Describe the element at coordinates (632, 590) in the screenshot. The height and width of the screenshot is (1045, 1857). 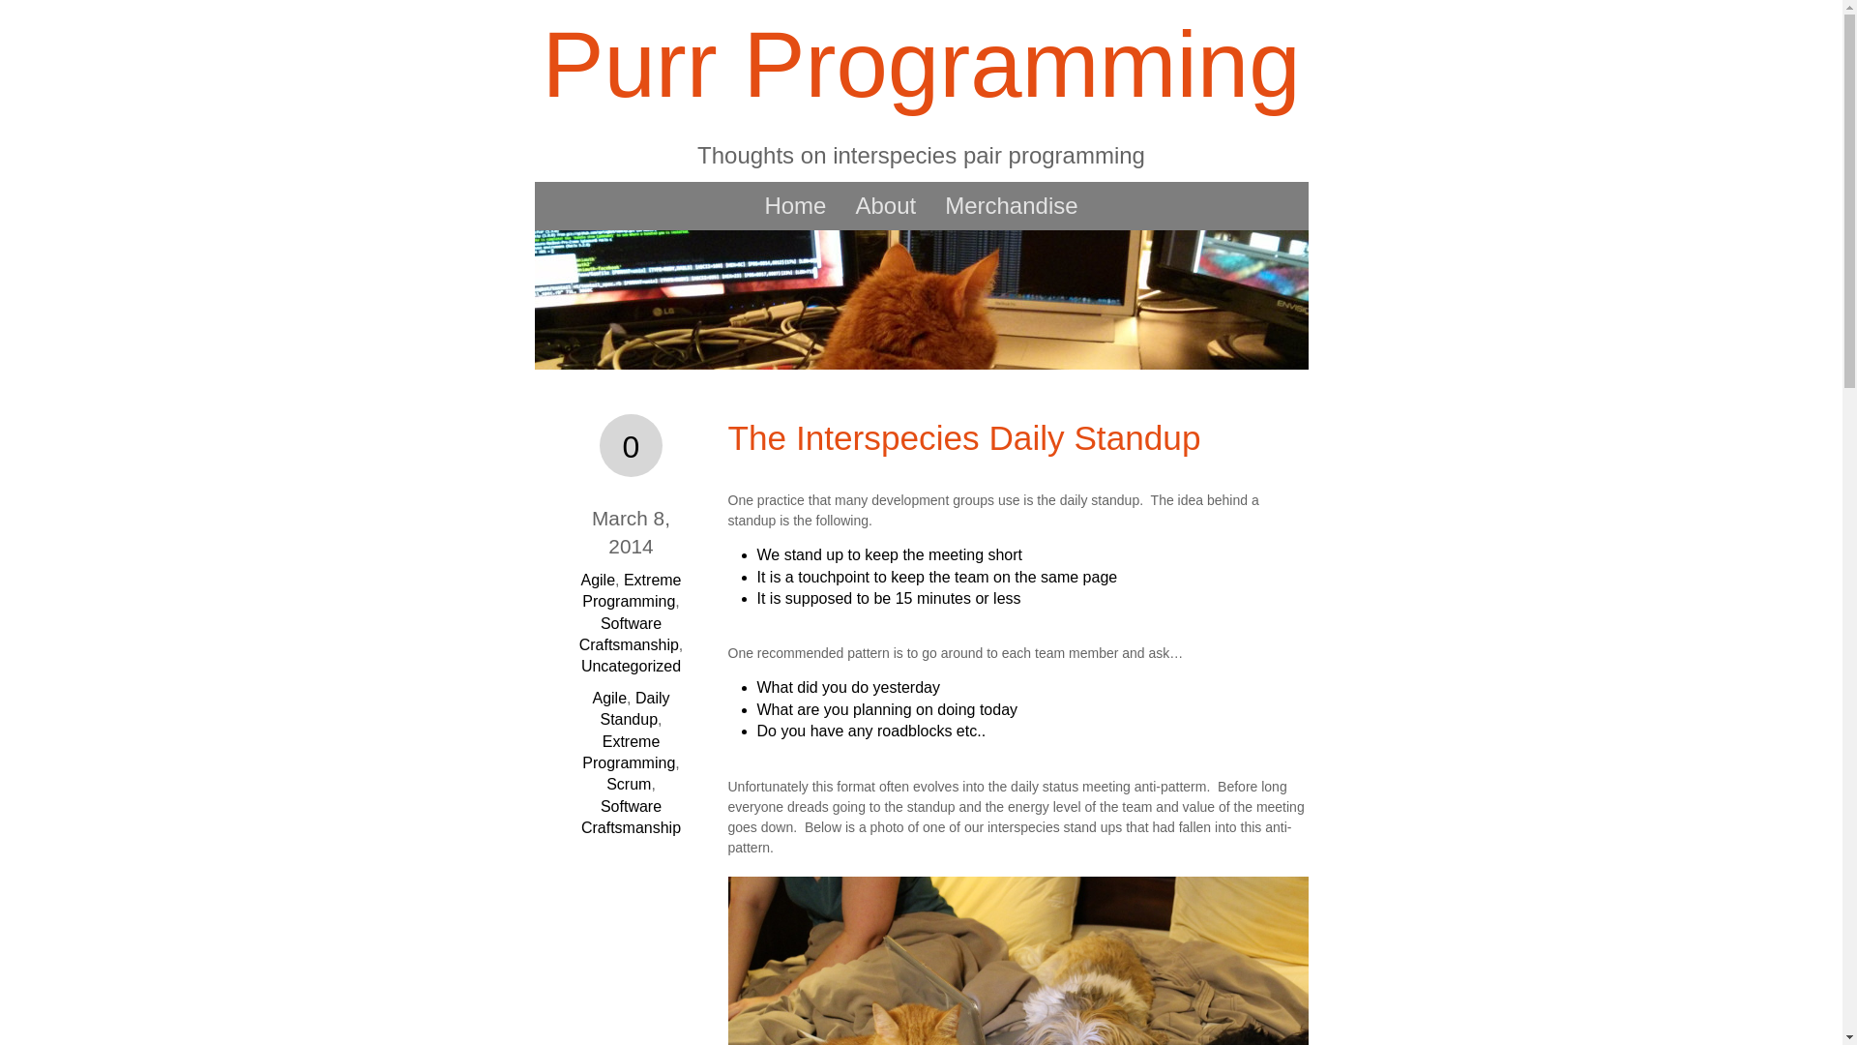
I see `View all posts in Extreme Programming` at that location.